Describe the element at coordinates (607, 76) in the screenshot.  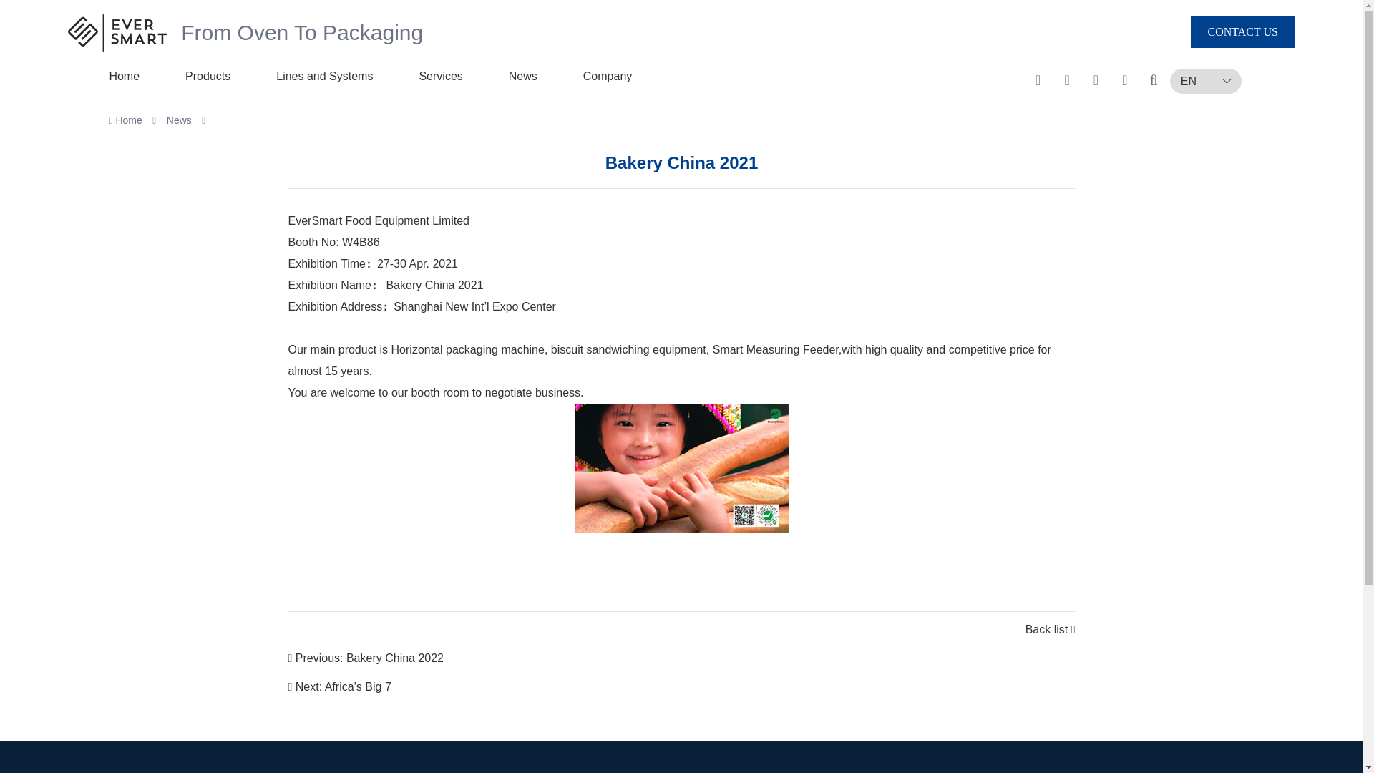
I see `Company` at that location.